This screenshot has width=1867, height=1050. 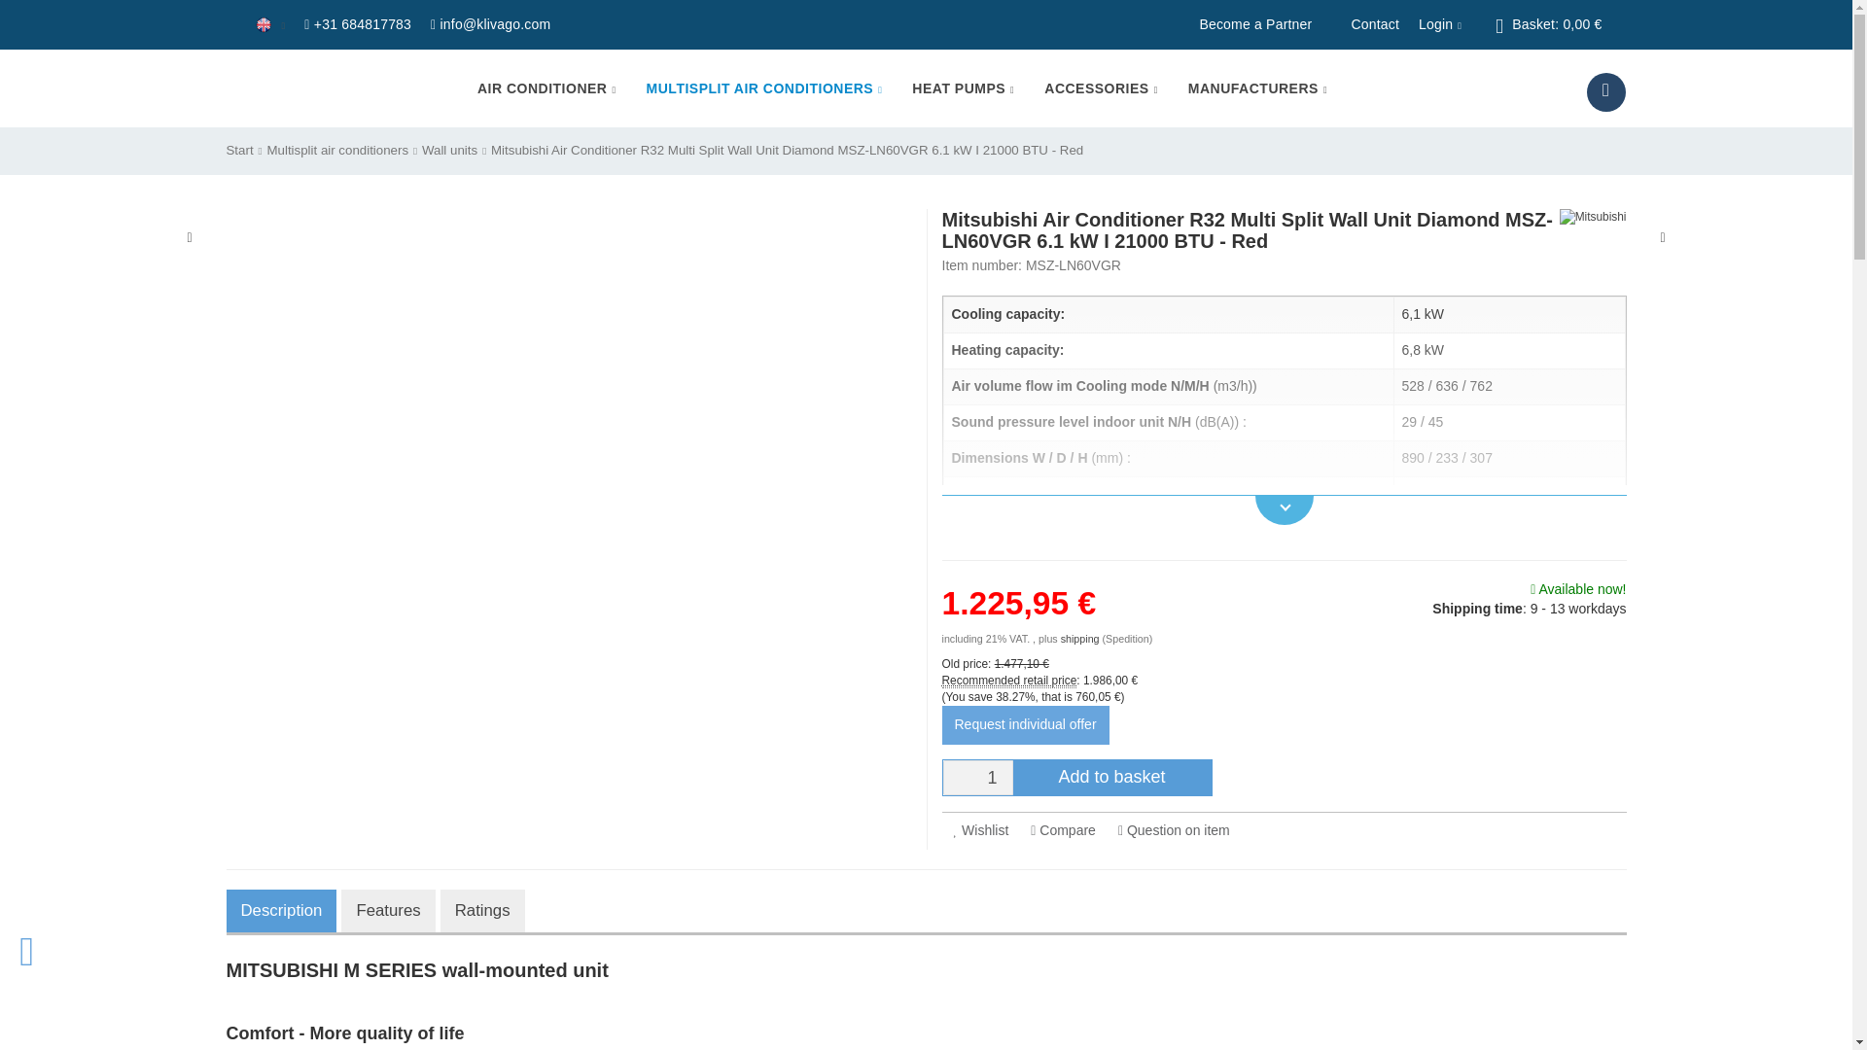 What do you see at coordinates (764, 87) in the screenshot?
I see `MULTISPLIT AIR CONDITIONERS` at bounding box center [764, 87].